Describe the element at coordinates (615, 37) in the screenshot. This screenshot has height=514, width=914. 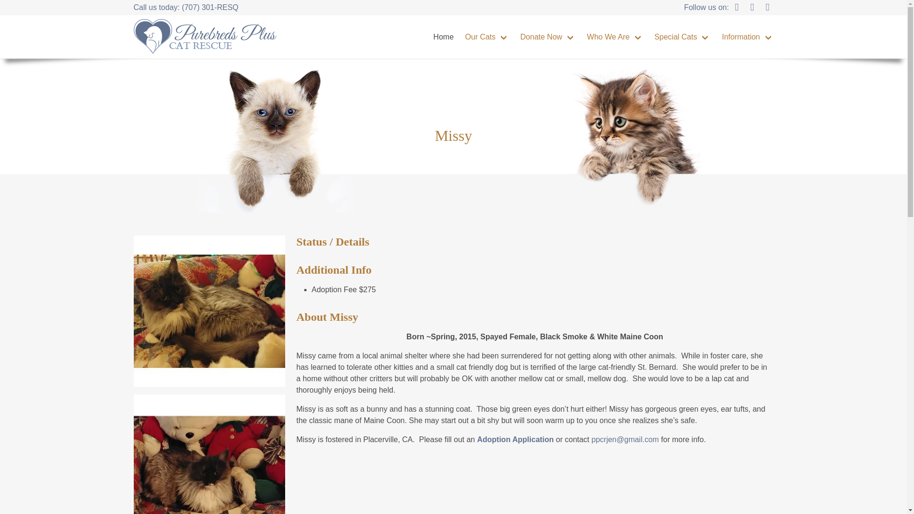
I see `Who We Are` at that location.